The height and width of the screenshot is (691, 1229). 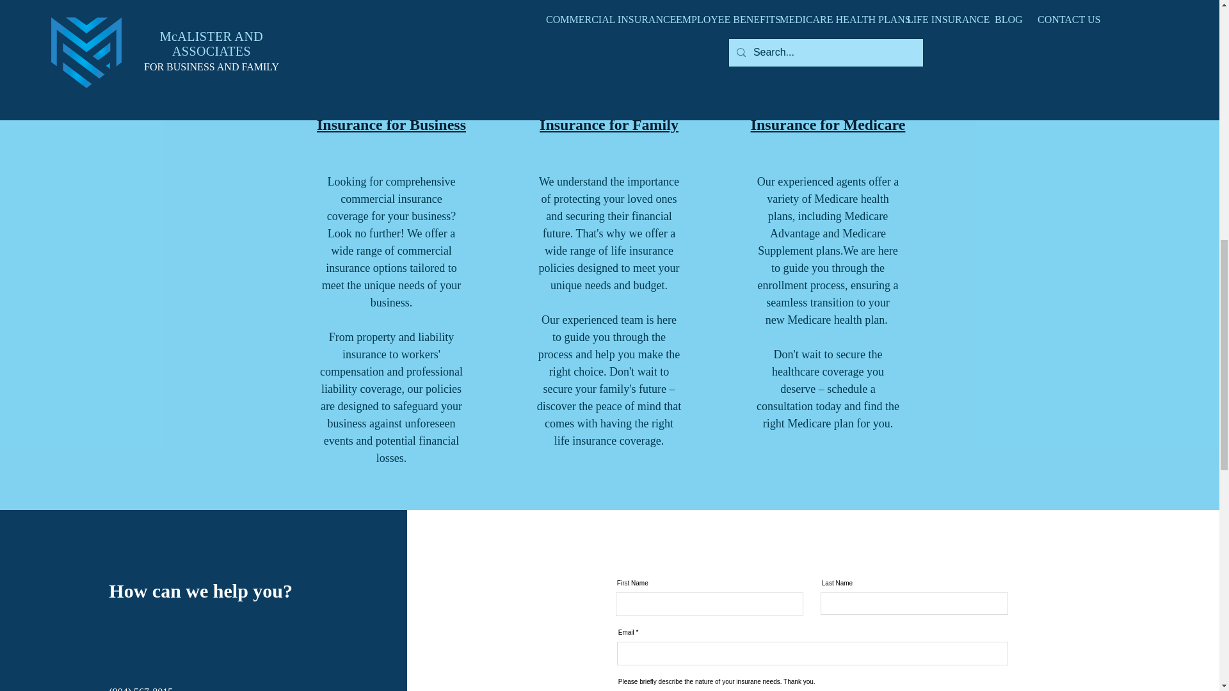 I want to click on Insurance for Family, so click(x=608, y=124).